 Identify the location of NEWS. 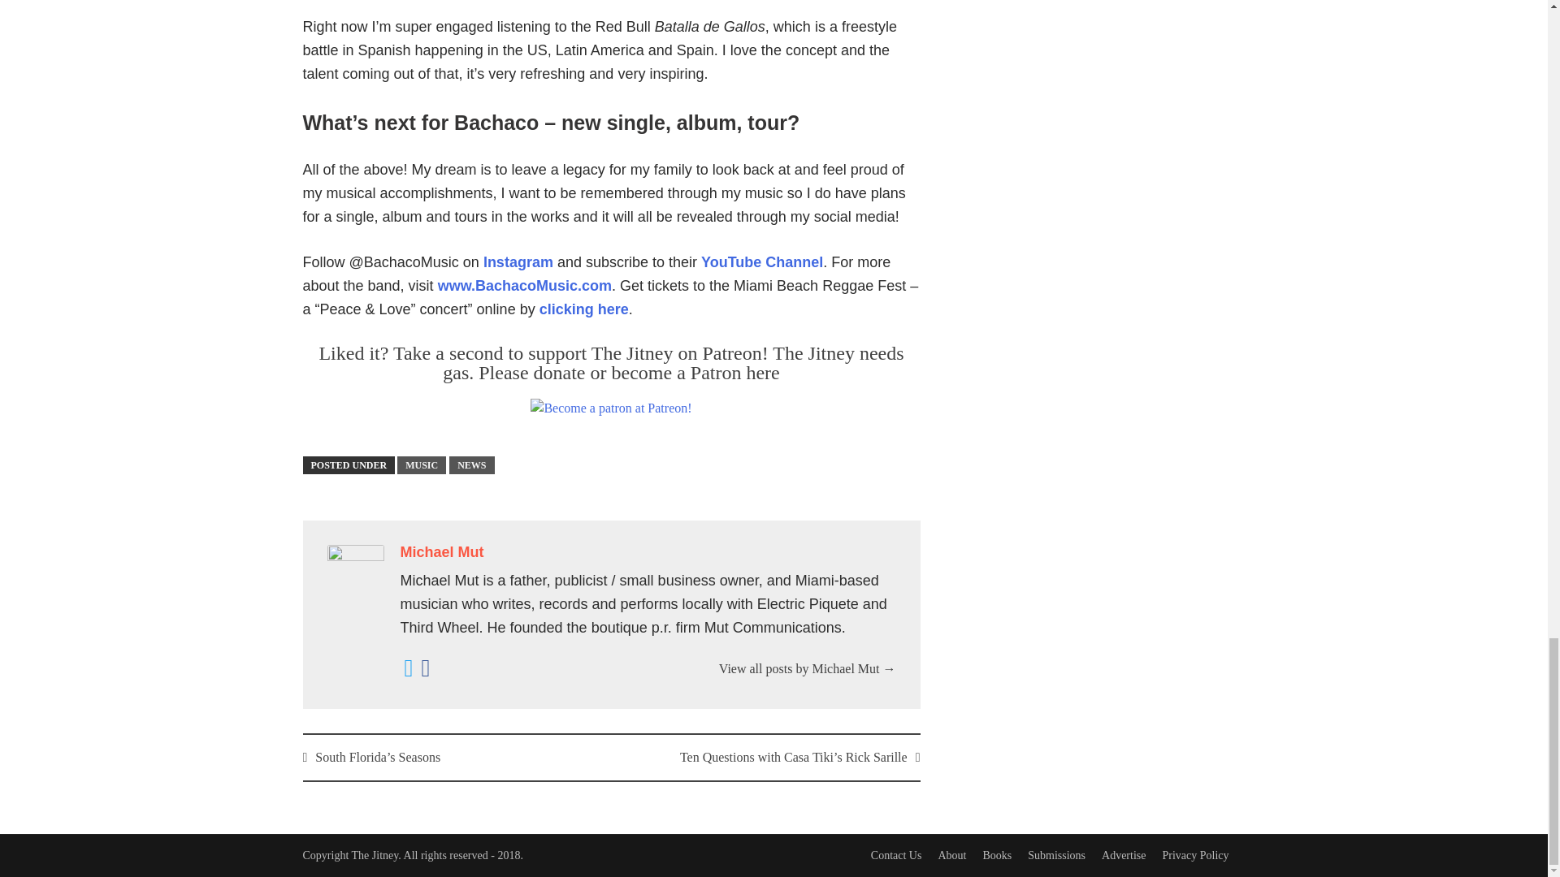
(471, 464).